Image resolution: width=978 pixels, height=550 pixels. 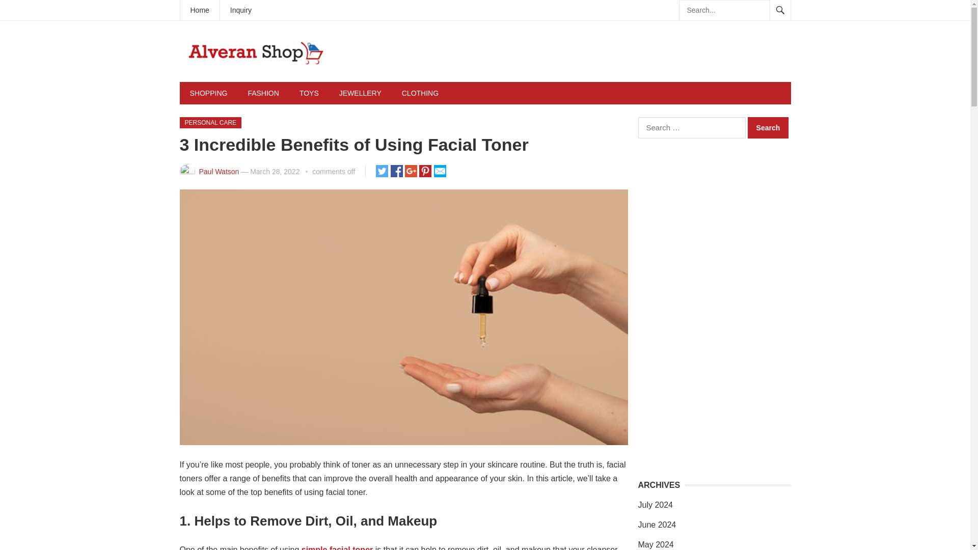 I want to click on Posts by Paul Watson, so click(x=218, y=171).